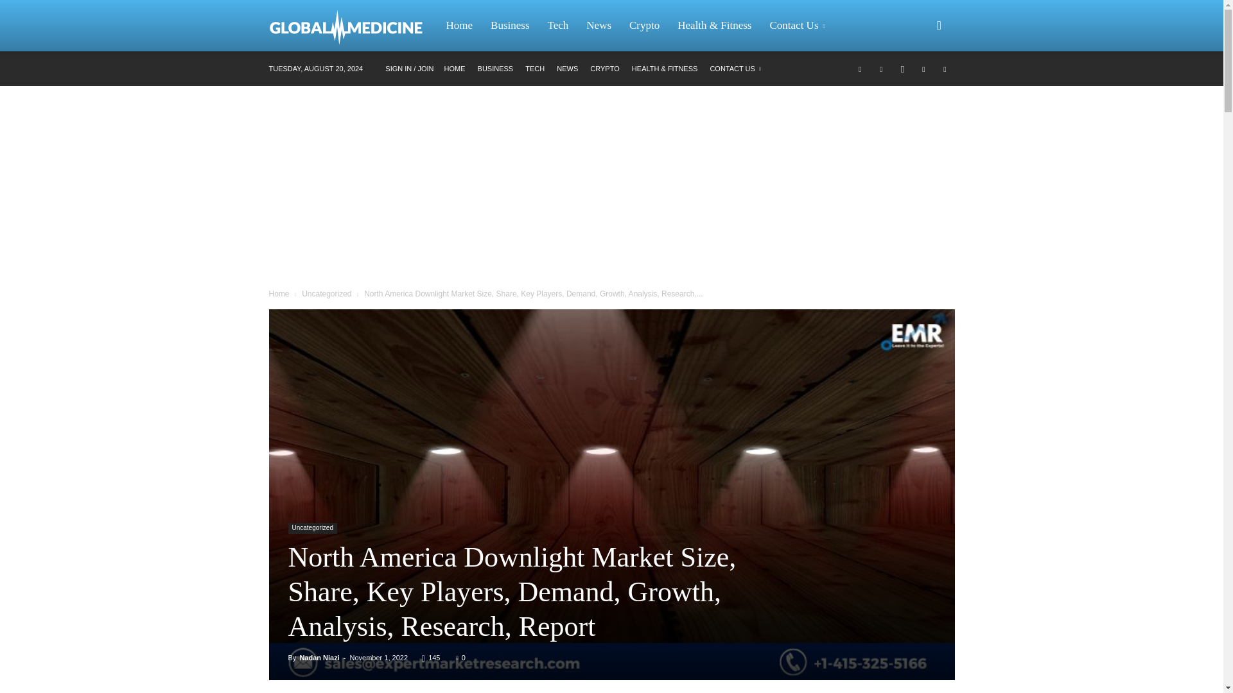  I want to click on Business, so click(510, 26).